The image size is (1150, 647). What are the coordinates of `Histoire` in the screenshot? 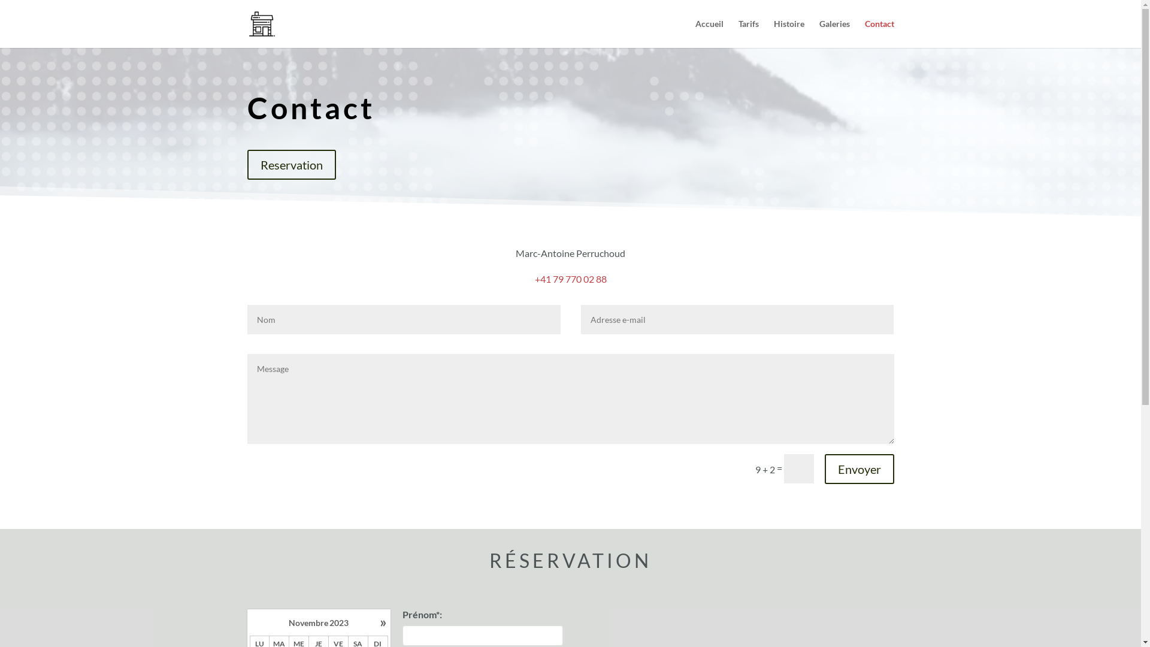 It's located at (789, 34).